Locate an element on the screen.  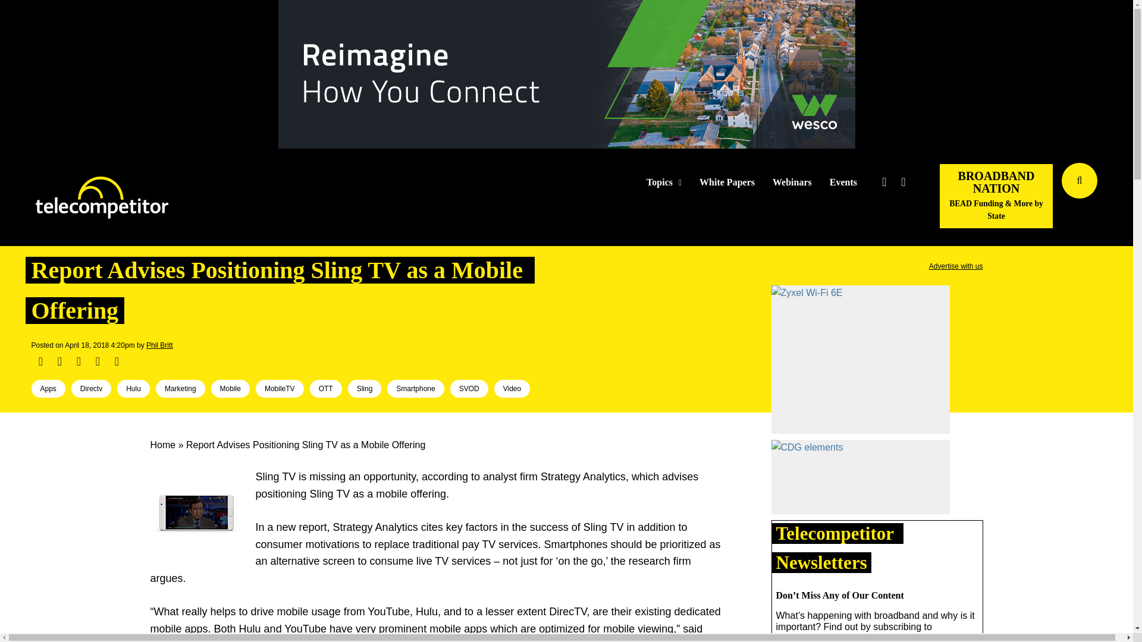
Pinterest is located at coordinates (98, 361).